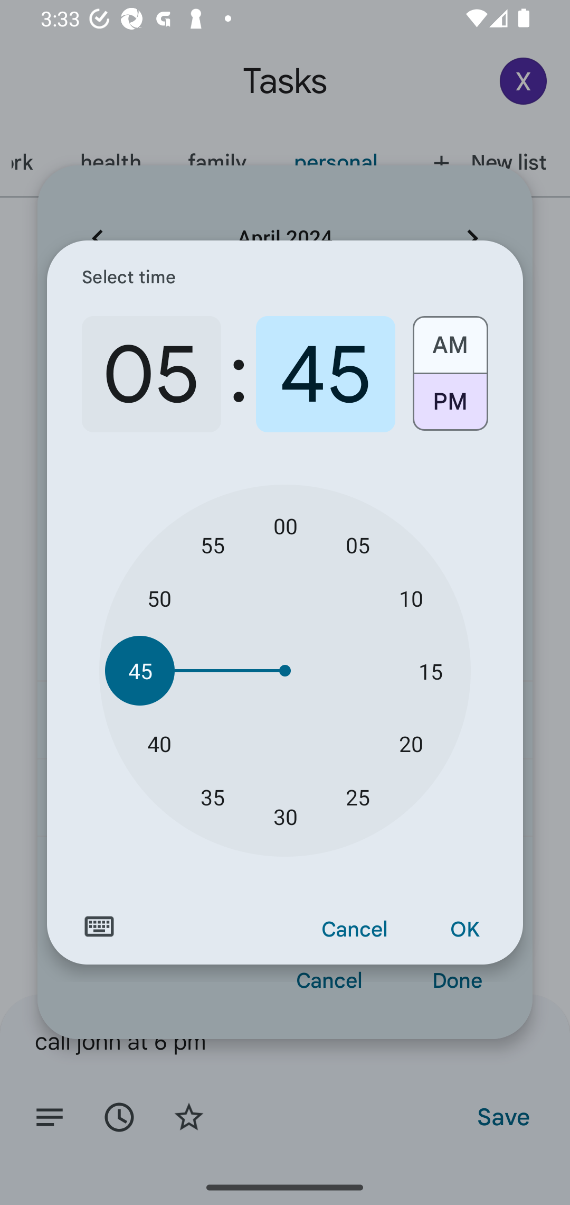 This screenshot has width=570, height=1205. What do you see at coordinates (212, 544) in the screenshot?
I see `55 55 minutes` at bounding box center [212, 544].